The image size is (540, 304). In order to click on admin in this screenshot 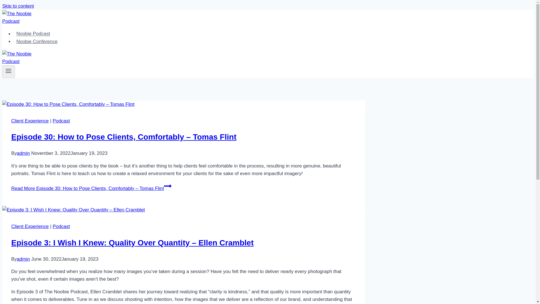, I will do `click(23, 153)`.